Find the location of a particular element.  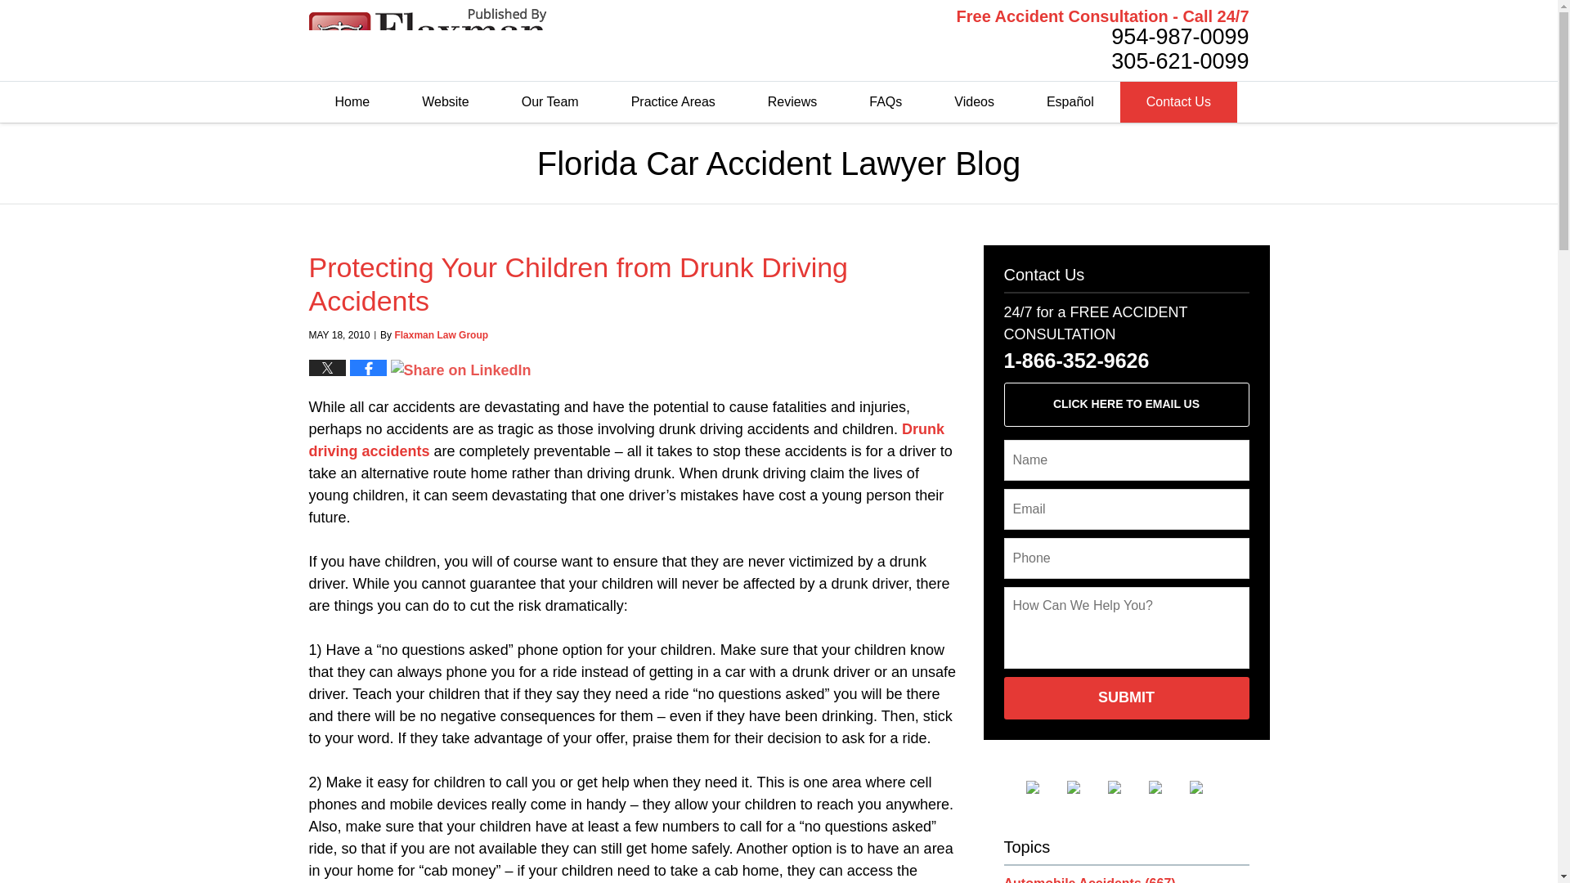

FAQs is located at coordinates (885, 102).